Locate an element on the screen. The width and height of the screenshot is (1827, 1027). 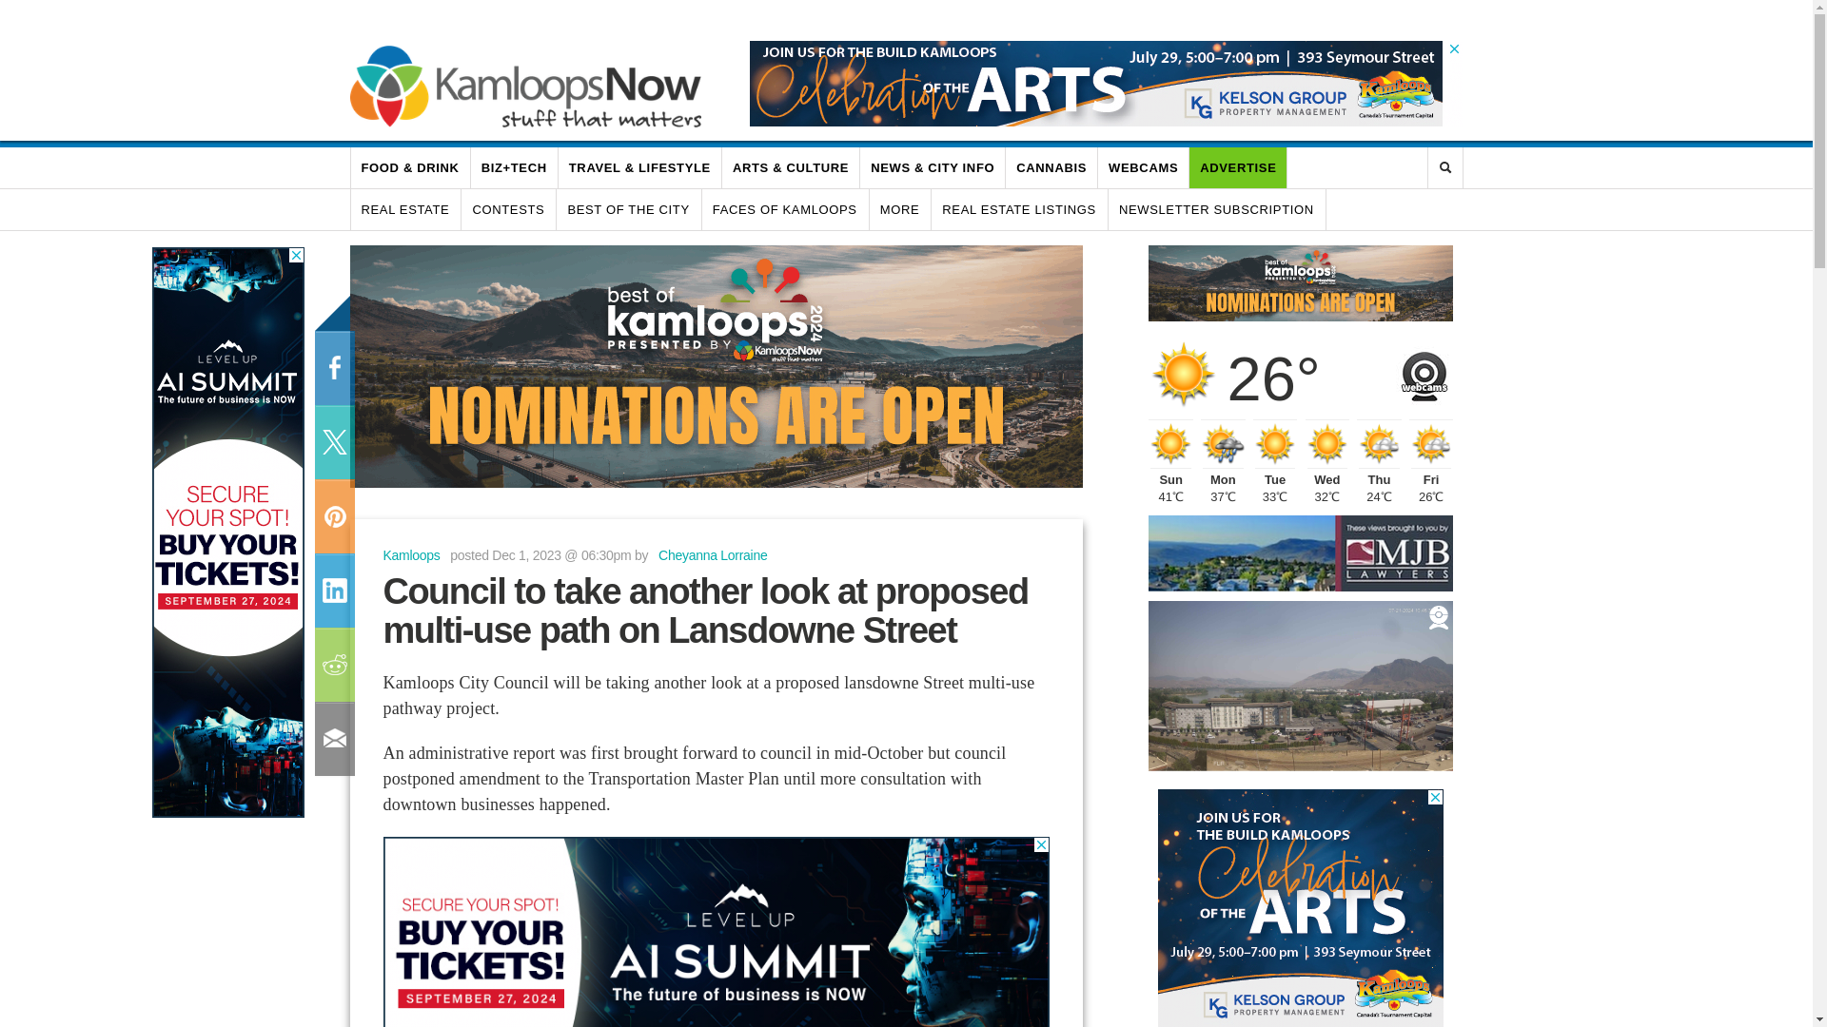
Weather is located at coordinates (1184, 373).